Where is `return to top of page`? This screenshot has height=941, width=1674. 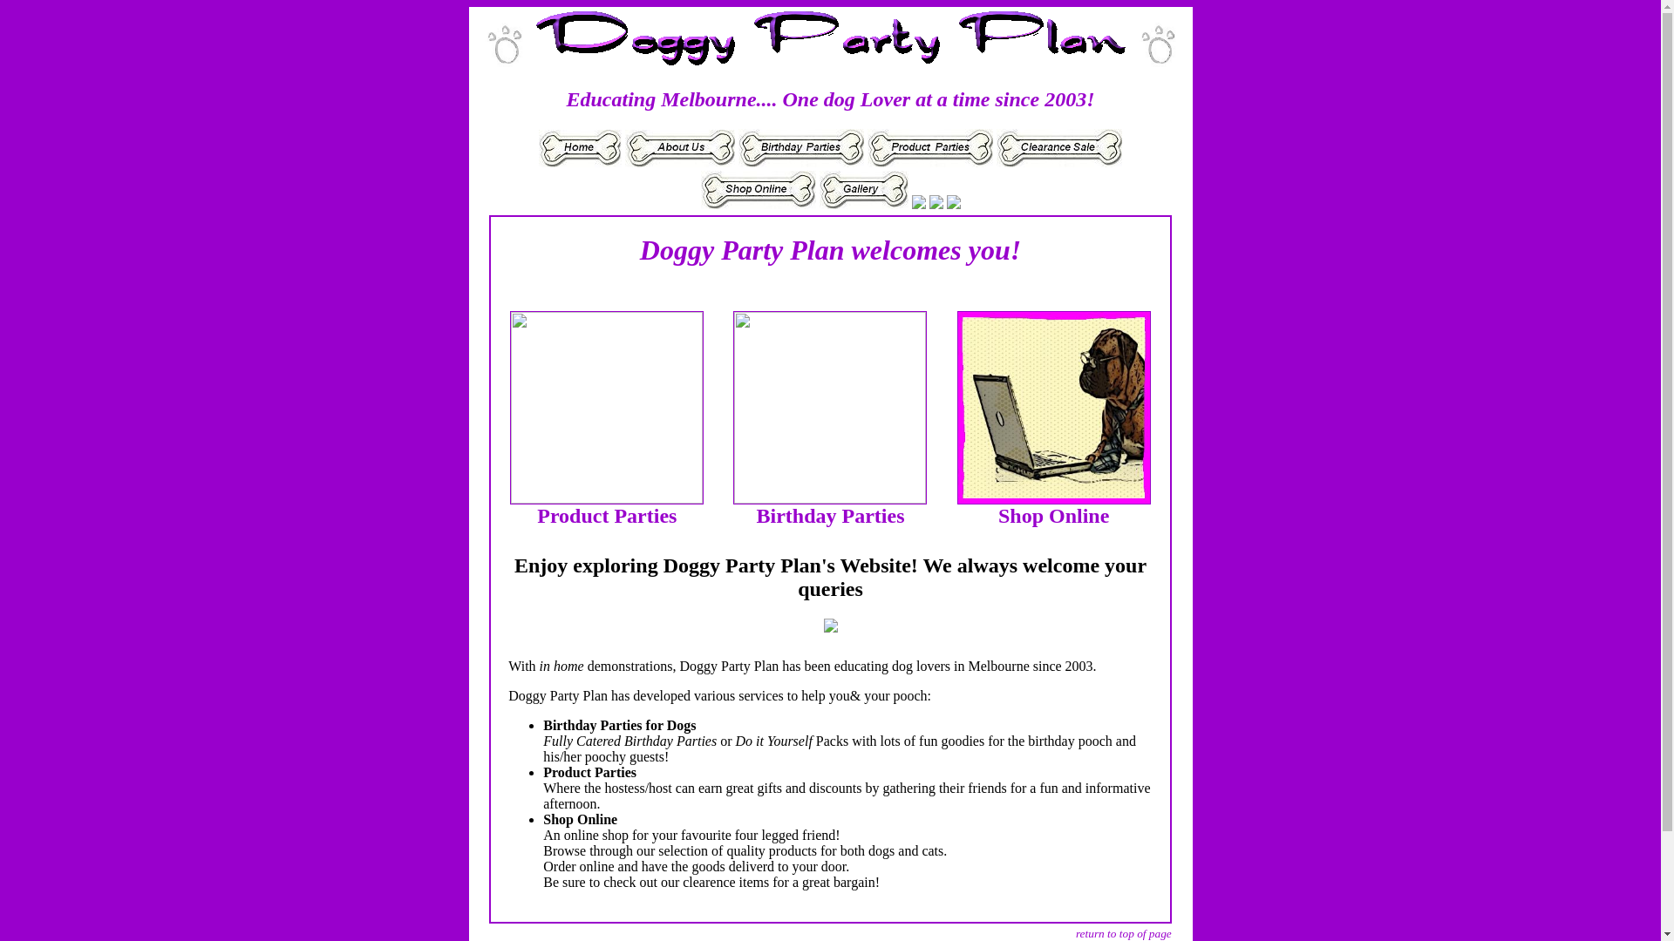 return to top of page is located at coordinates (1124, 934).